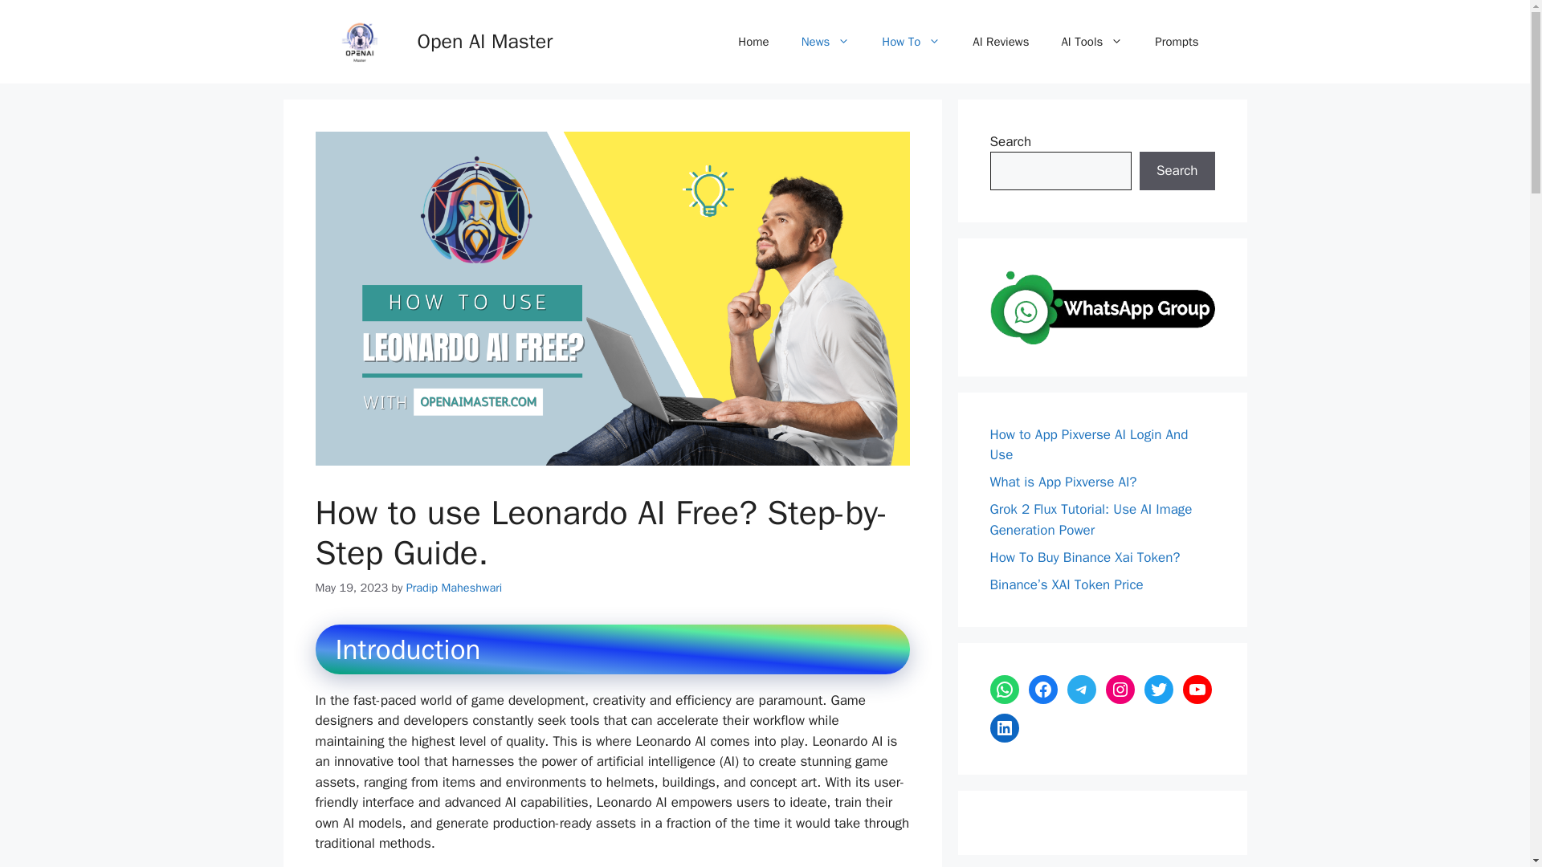 This screenshot has width=1542, height=867. What do you see at coordinates (911, 42) in the screenshot?
I see `How To` at bounding box center [911, 42].